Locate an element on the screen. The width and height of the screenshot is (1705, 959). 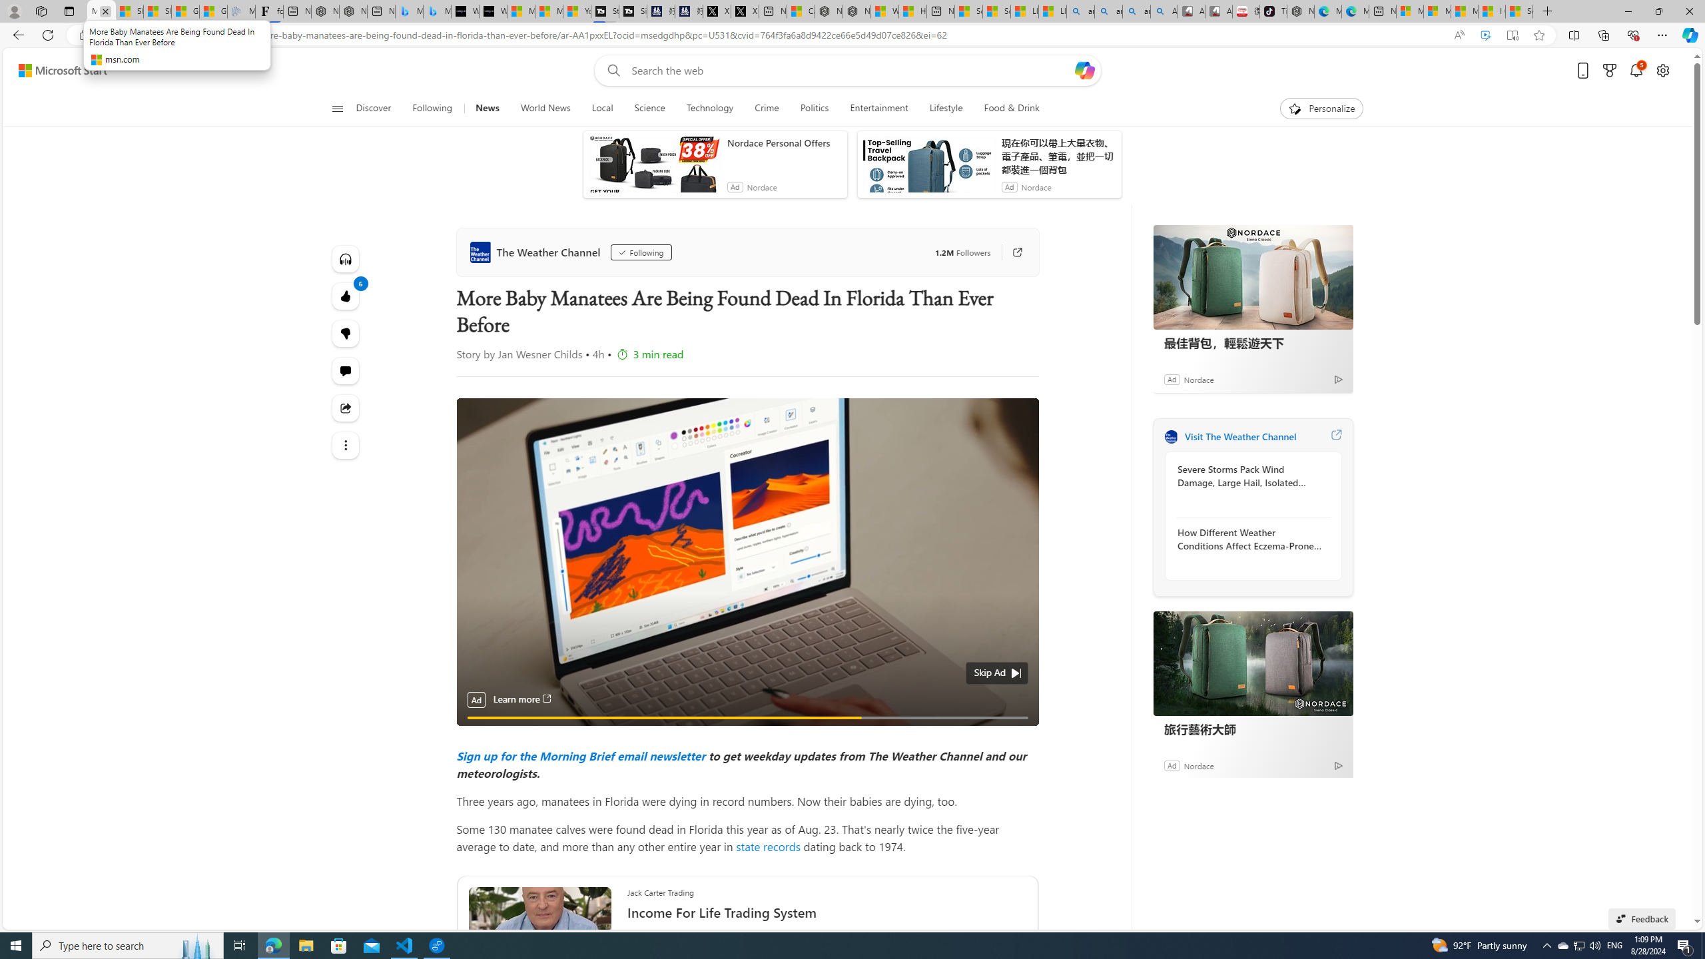
Science is located at coordinates (649, 109).